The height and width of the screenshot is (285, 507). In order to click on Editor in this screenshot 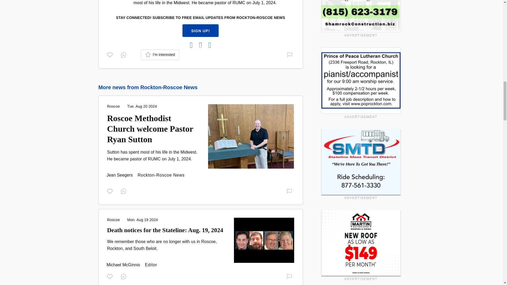, I will do `click(124, 264)`.